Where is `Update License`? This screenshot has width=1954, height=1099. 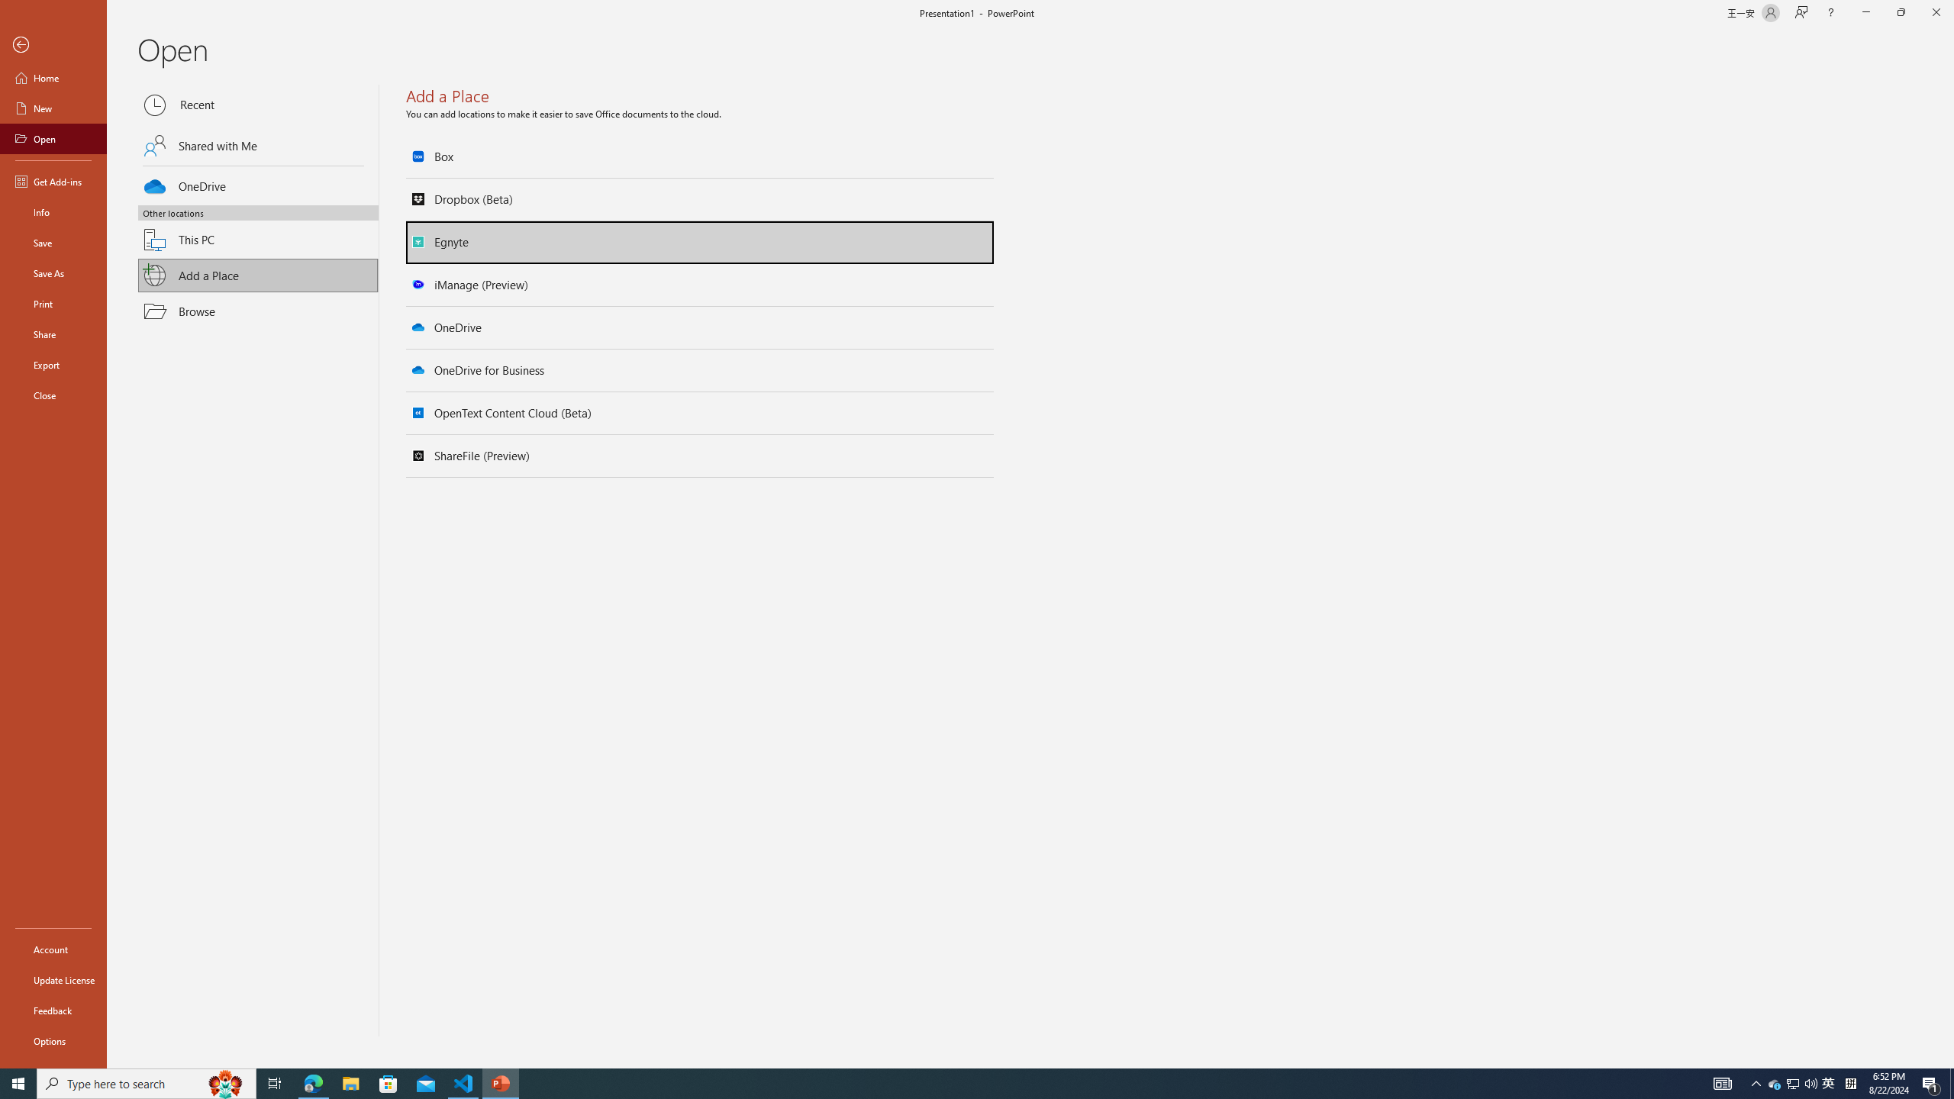
Update License is located at coordinates (53, 980).